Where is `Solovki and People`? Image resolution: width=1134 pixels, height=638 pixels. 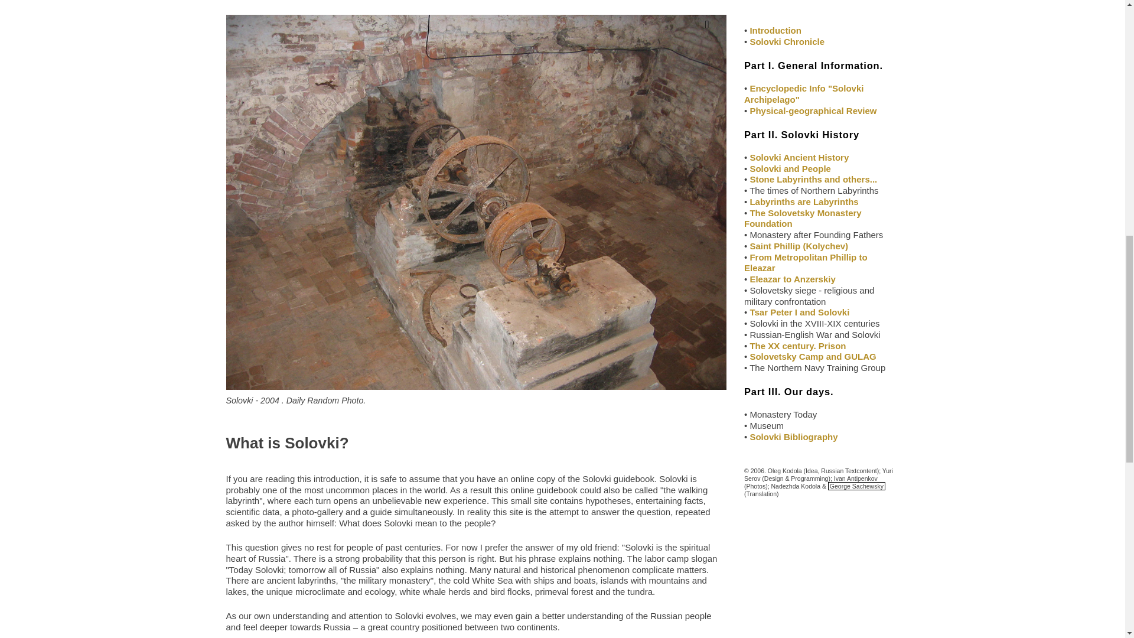
Solovki and People is located at coordinates (790, 168).